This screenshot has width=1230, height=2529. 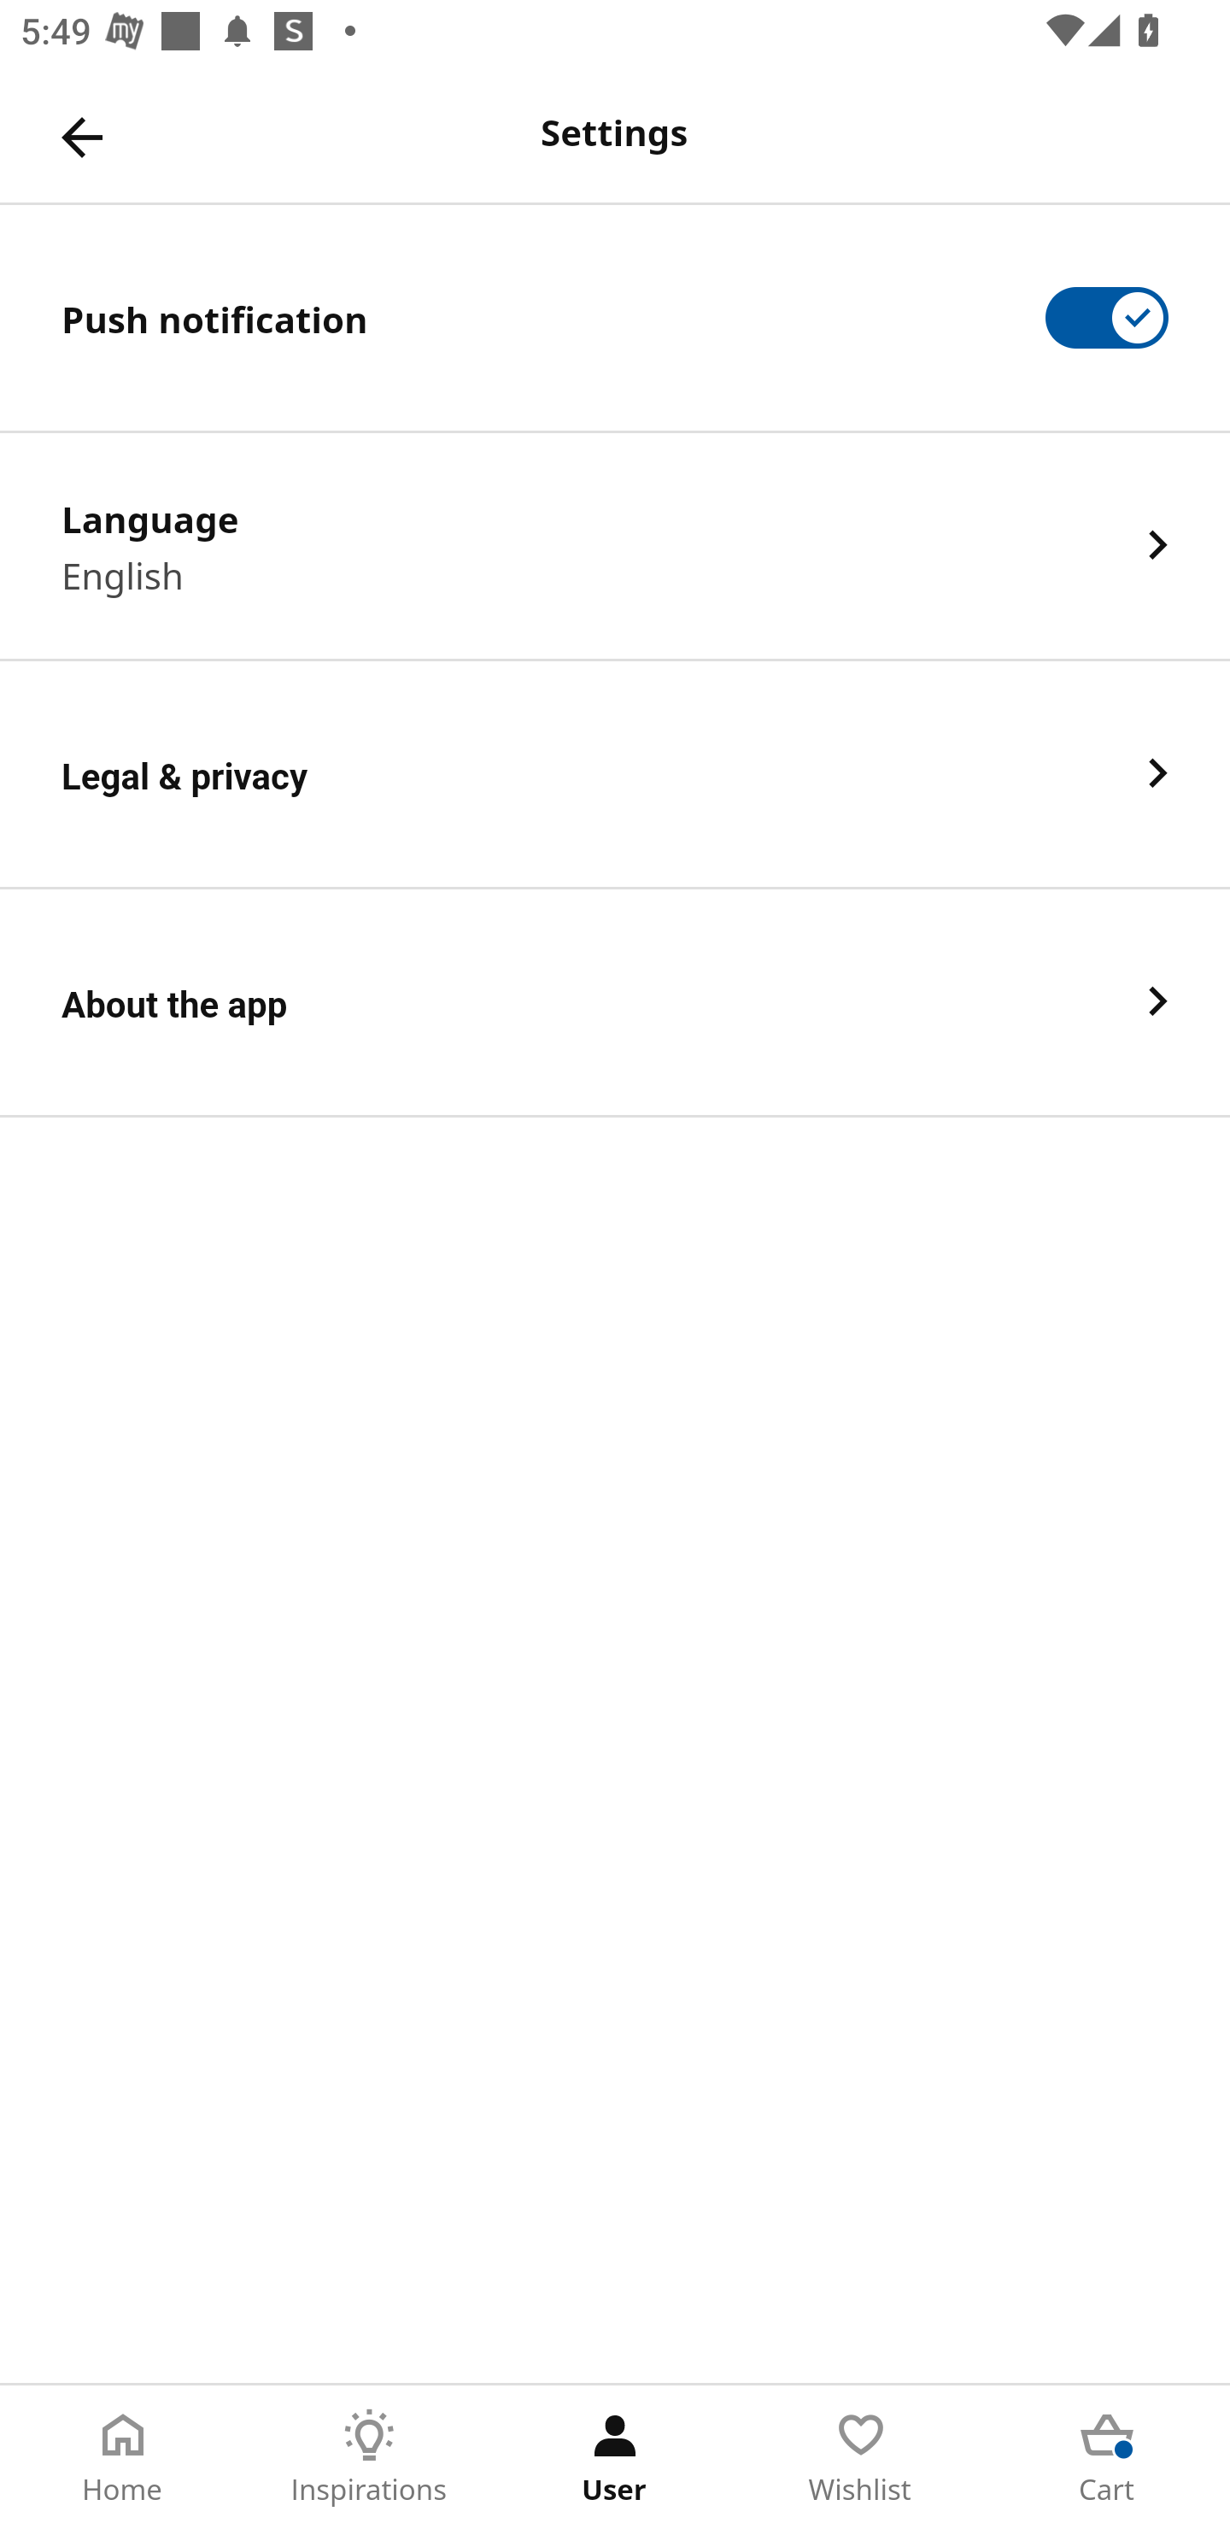 I want to click on Inspirations
Tab 2 of 5, so click(x=369, y=2457).